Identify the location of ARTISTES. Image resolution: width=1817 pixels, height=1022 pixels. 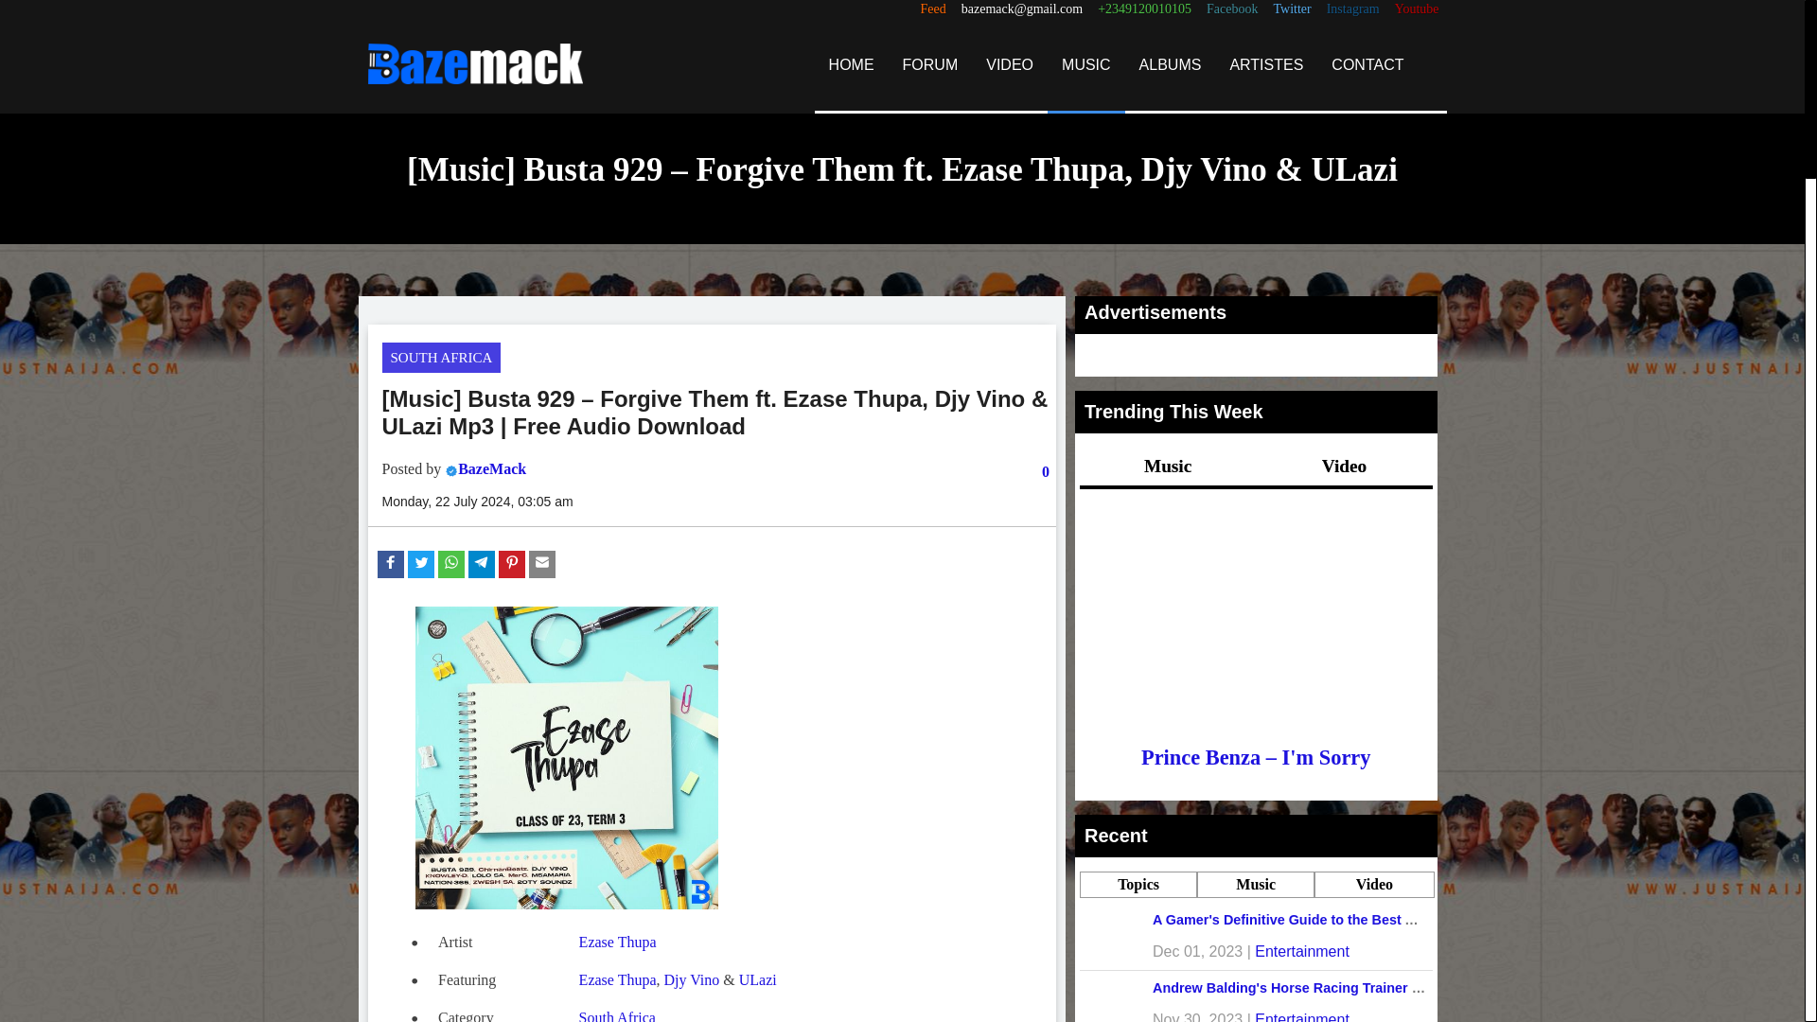
(1266, 64).